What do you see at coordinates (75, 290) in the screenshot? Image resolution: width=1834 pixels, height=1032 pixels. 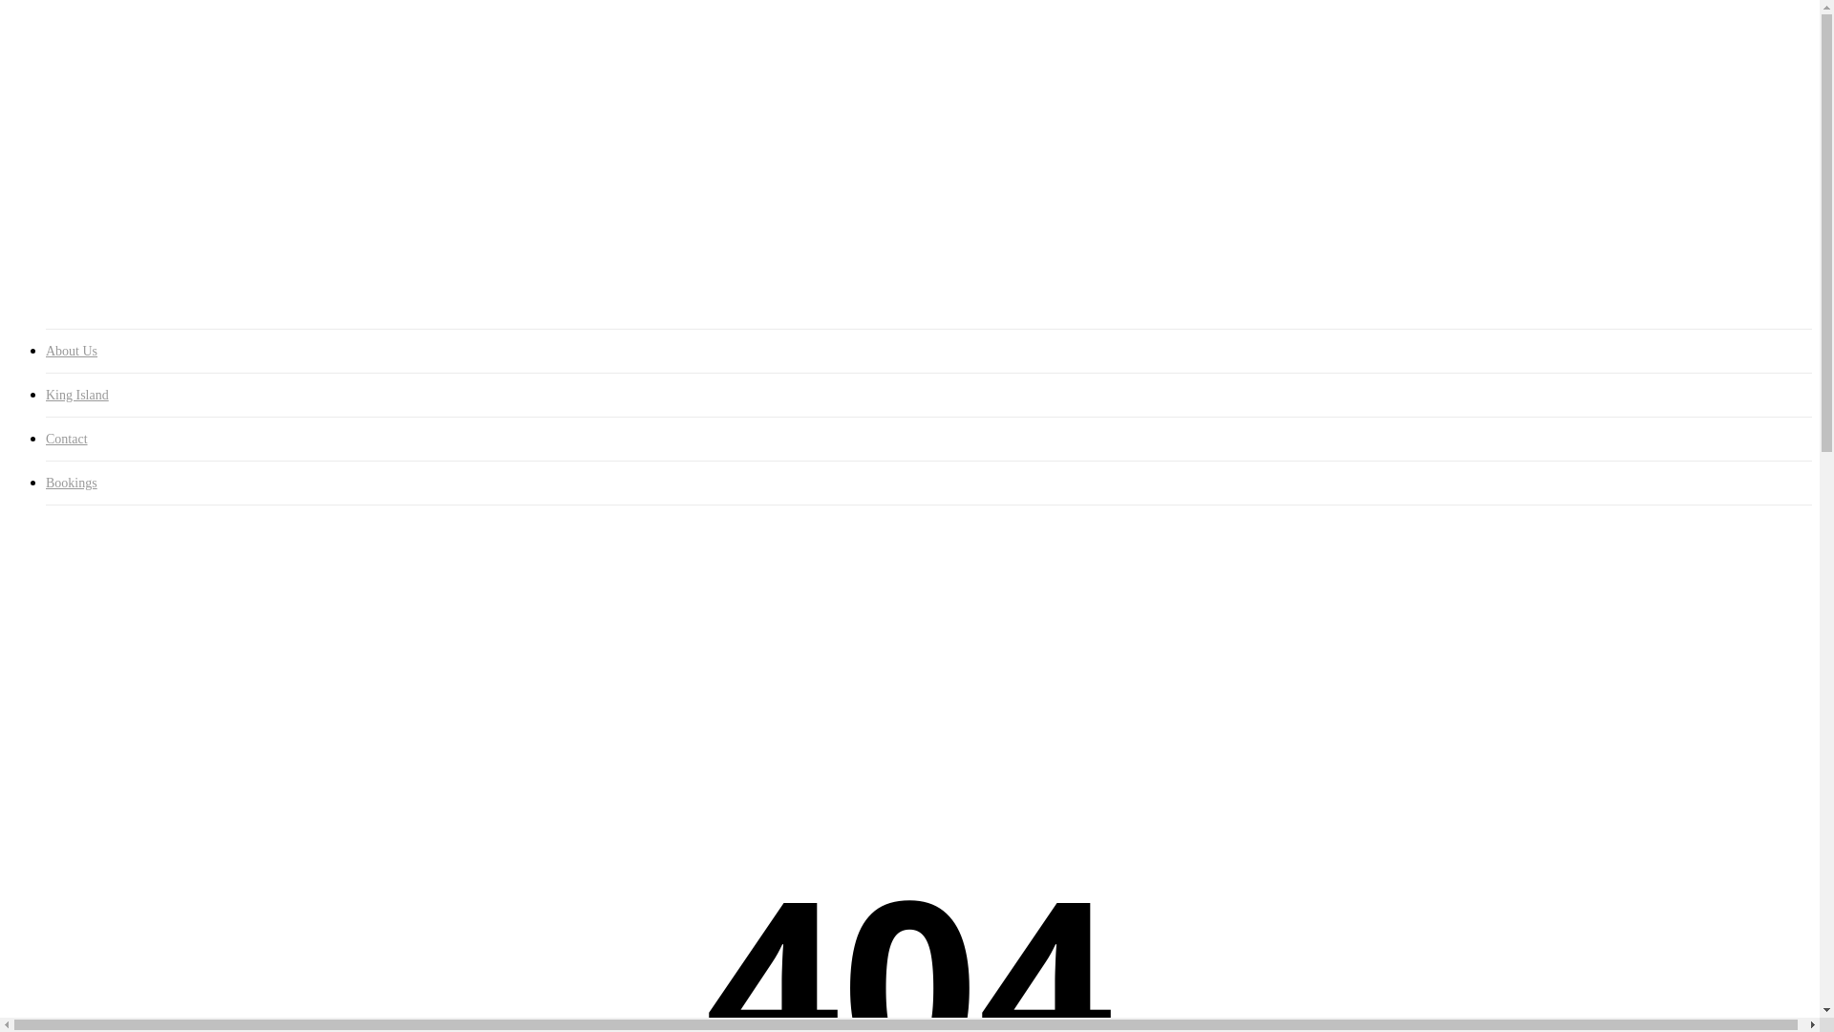 I see `Bookings` at bounding box center [75, 290].